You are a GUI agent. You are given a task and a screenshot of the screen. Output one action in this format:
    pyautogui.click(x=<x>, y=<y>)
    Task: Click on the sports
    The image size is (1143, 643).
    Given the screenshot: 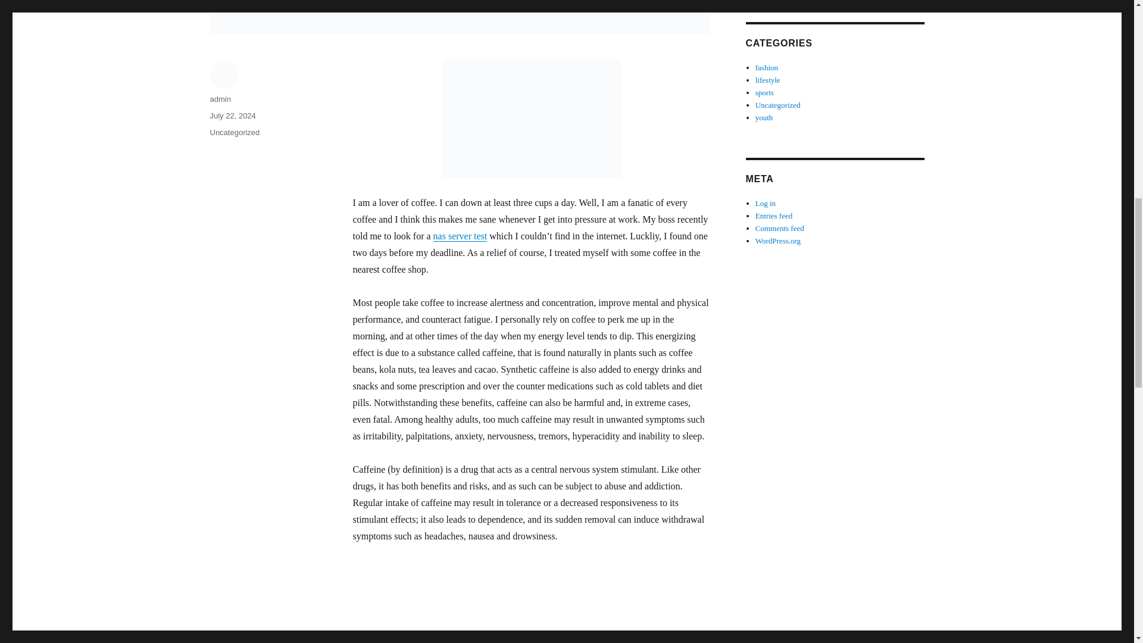 What is the action you would take?
    pyautogui.click(x=764, y=92)
    